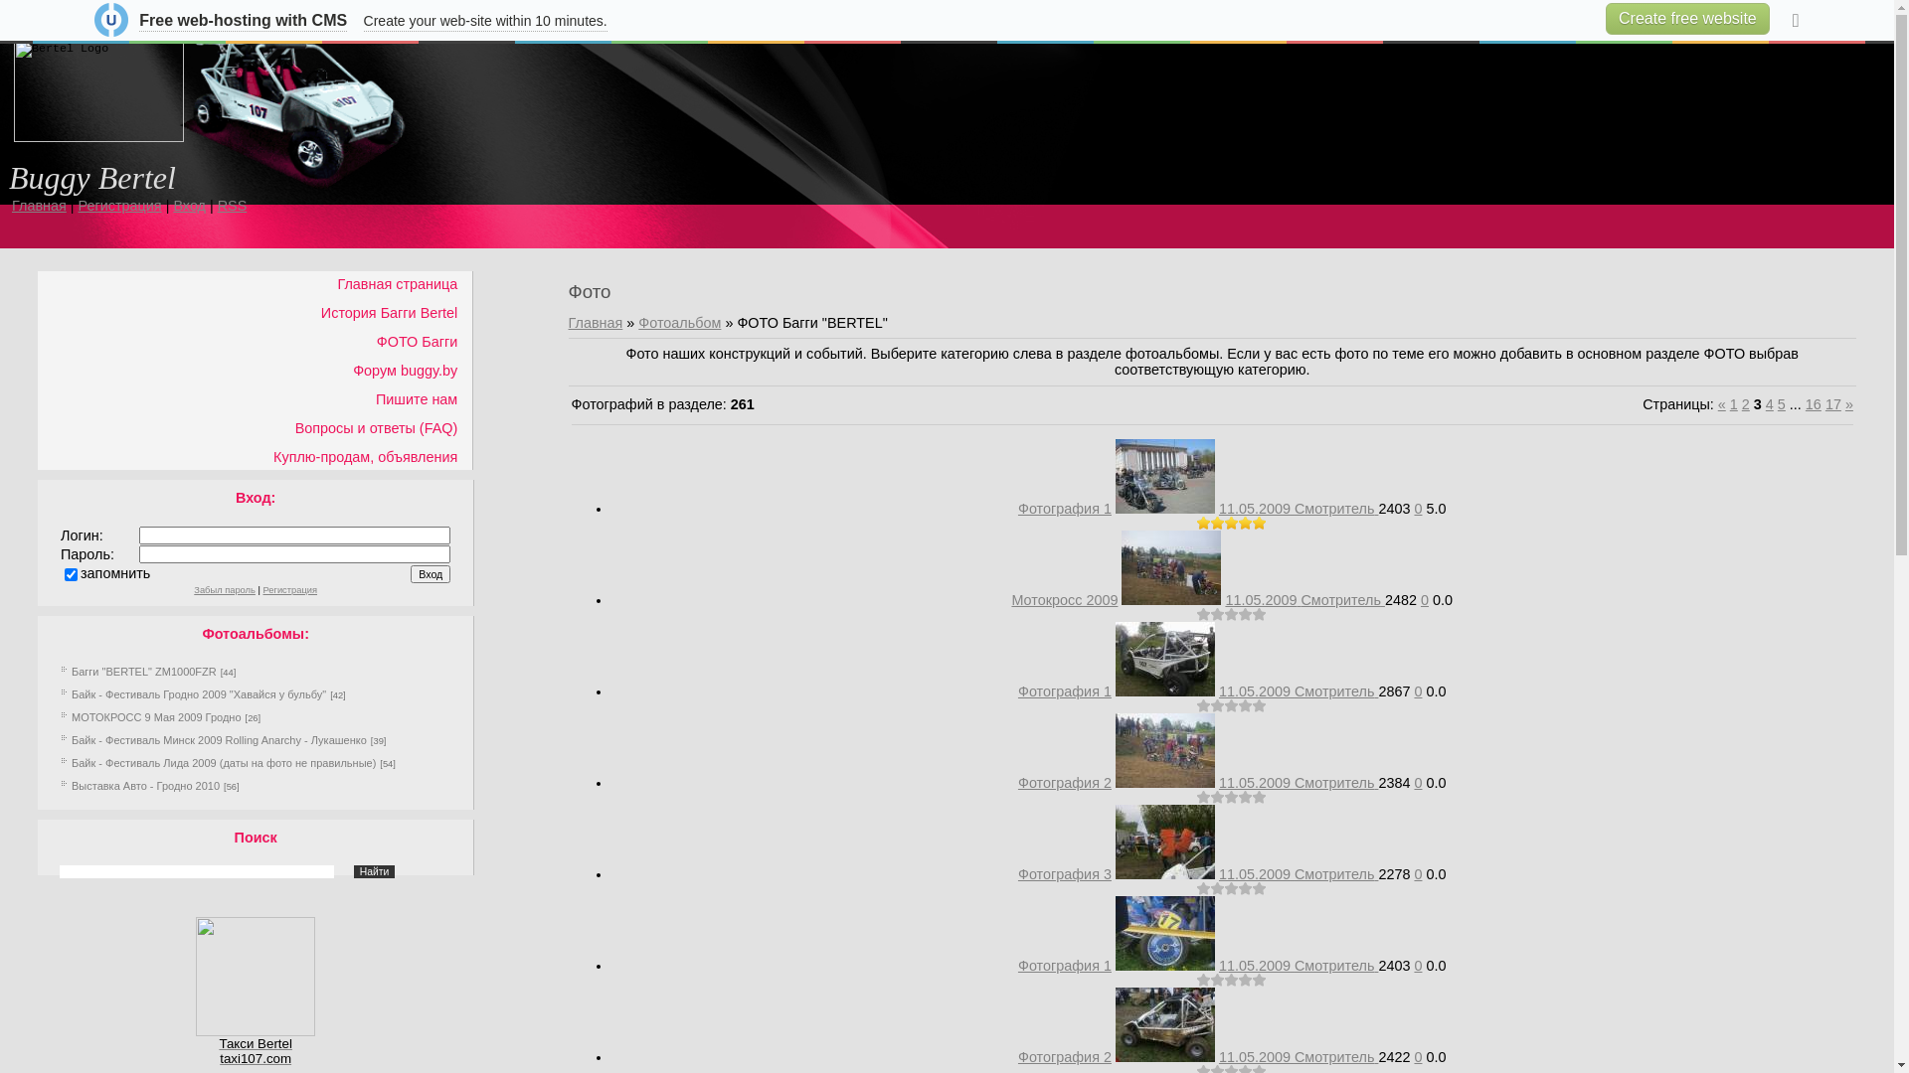 This screenshot has height=1073, width=1909. I want to click on 1, so click(1734, 404).